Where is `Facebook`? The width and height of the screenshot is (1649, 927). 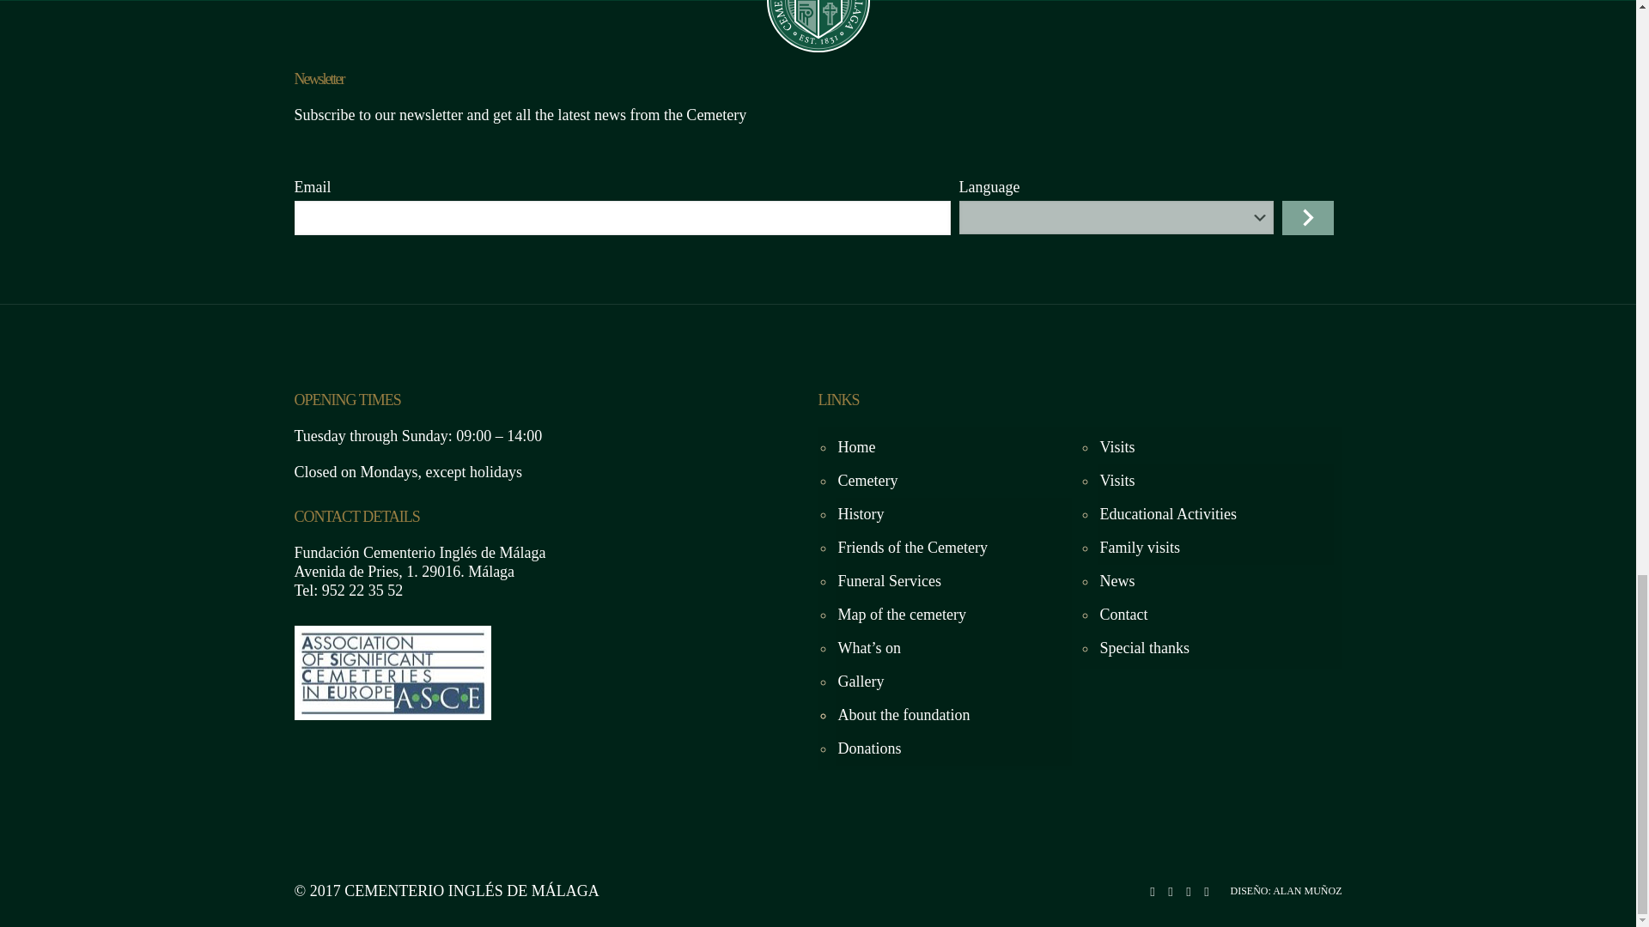
Facebook is located at coordinates (1153, 891).